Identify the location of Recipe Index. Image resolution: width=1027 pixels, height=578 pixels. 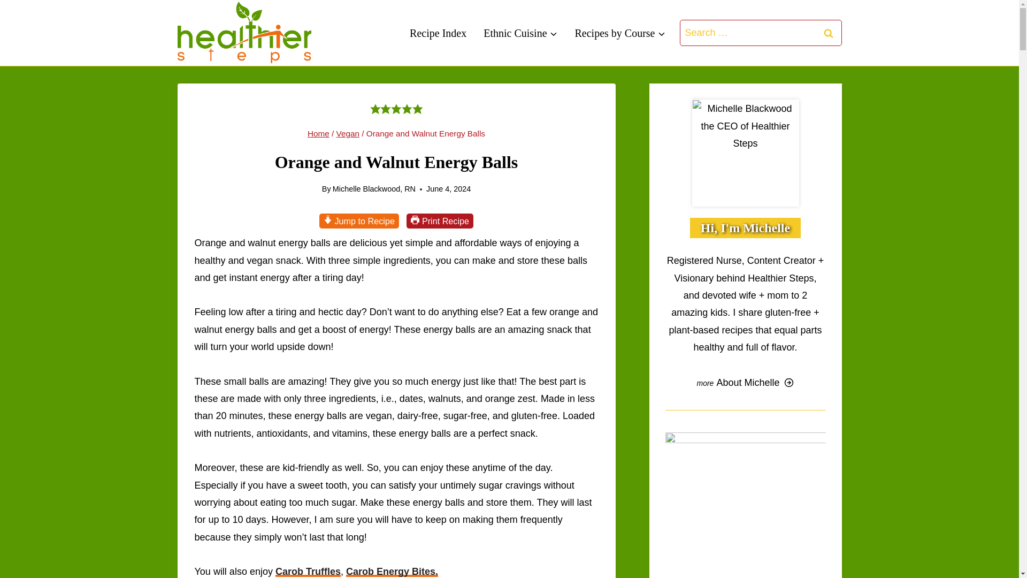
(438, 33).